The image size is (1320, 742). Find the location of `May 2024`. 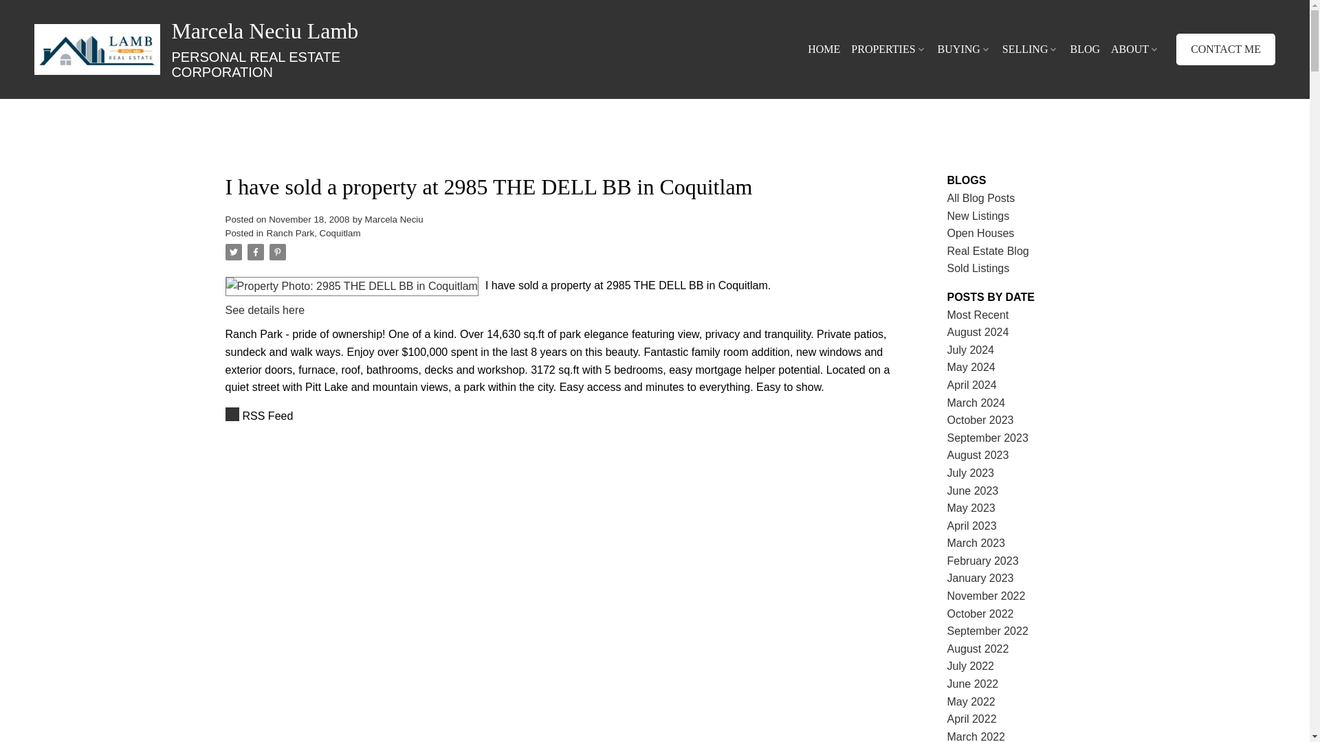

May 2024 is located at coordinates (971, 367).